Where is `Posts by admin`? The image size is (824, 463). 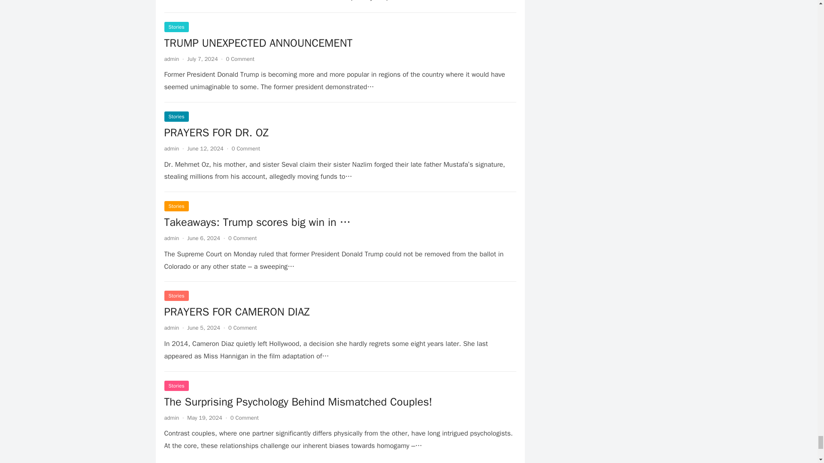 Posts by admin is located at coordinates (171, 58).